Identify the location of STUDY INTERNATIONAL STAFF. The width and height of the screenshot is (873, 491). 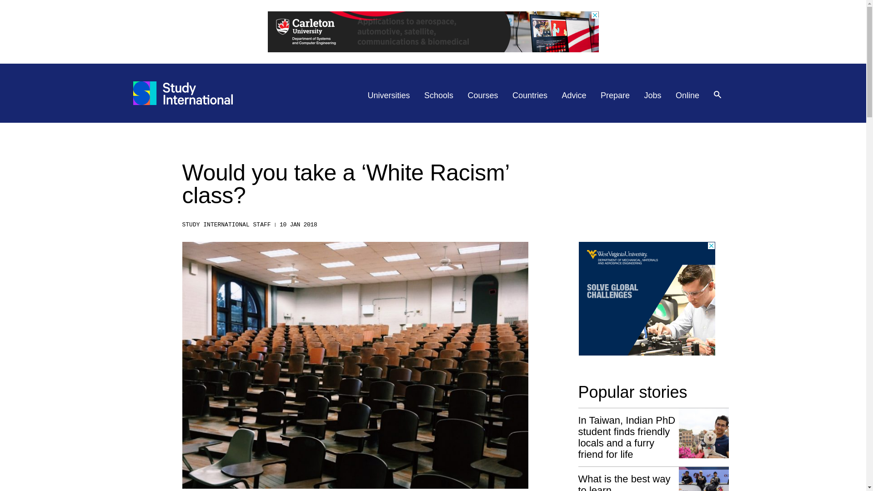
(226, 225).